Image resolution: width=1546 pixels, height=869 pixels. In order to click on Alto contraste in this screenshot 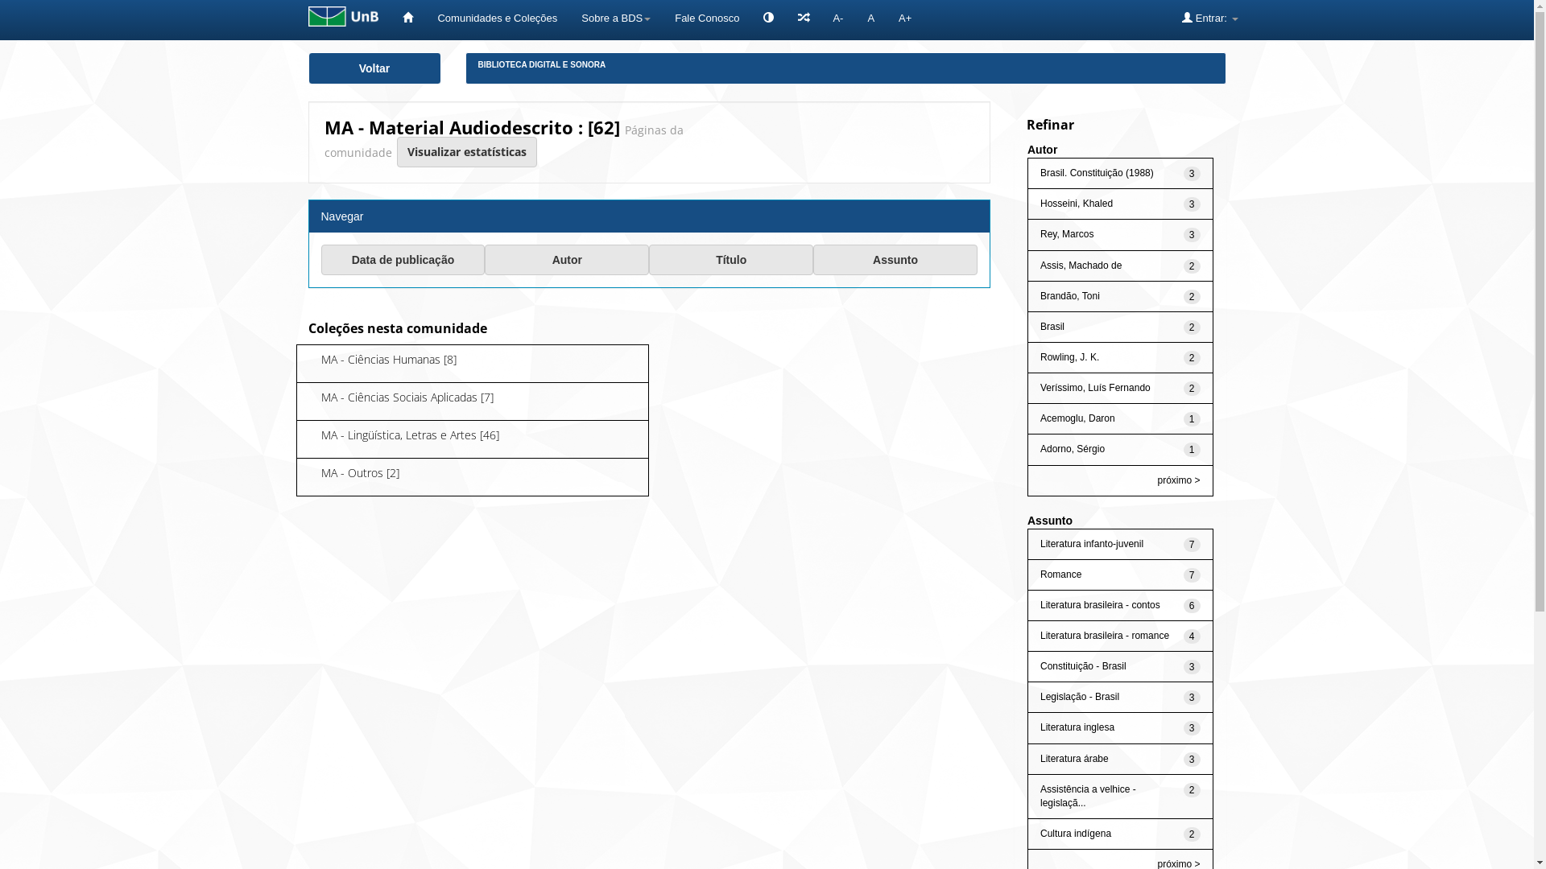, I will do `click(768, 20)`.